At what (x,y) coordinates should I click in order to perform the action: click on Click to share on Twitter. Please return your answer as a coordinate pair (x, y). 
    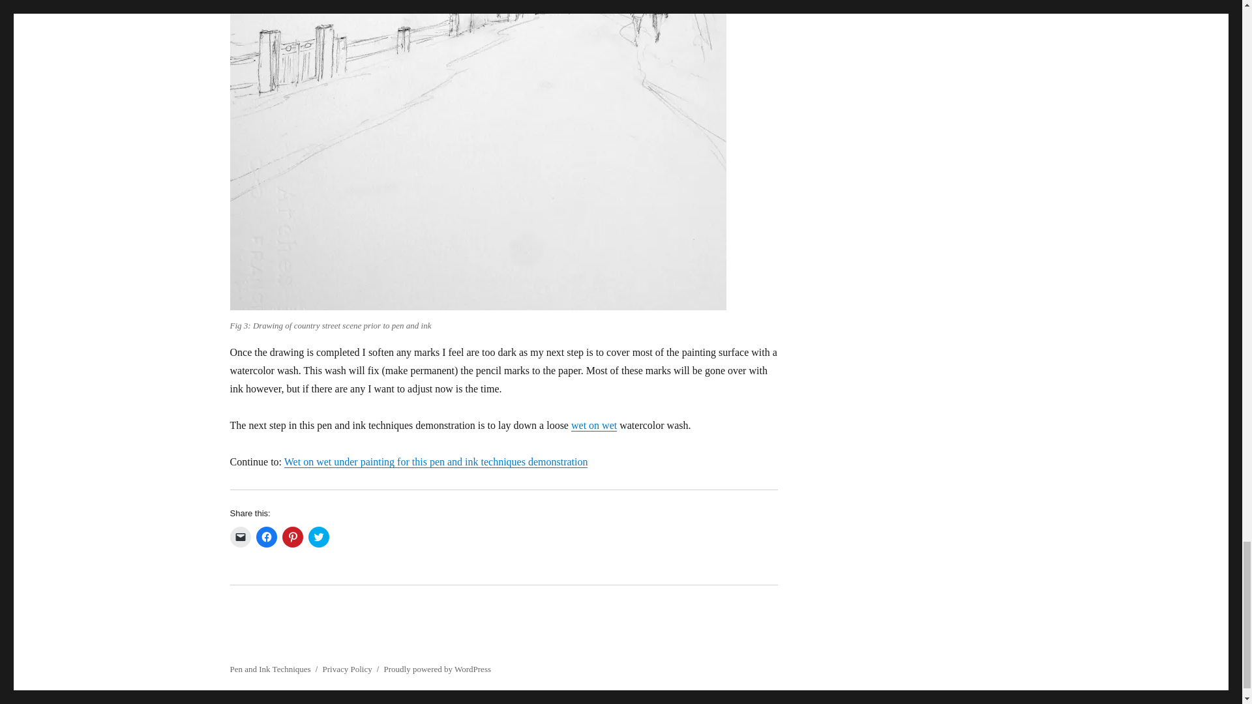
    Looking at the image, I should click on (318, 537).